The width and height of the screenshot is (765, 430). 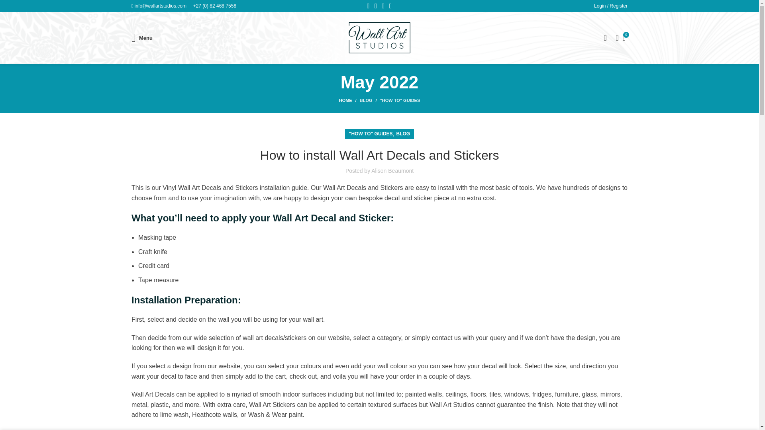 I want to click on Menu, so click(x=142, y=37).